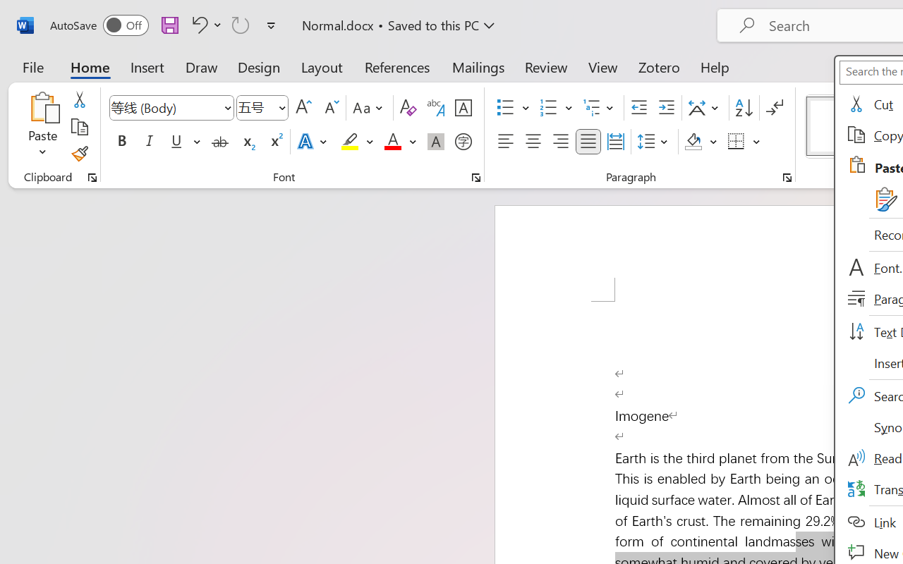 This screenshot has width=903, height=564. What do you see at coordinates (463, 108) in the screenshot?
I see `Character Border` at bounding box center [463, 108].